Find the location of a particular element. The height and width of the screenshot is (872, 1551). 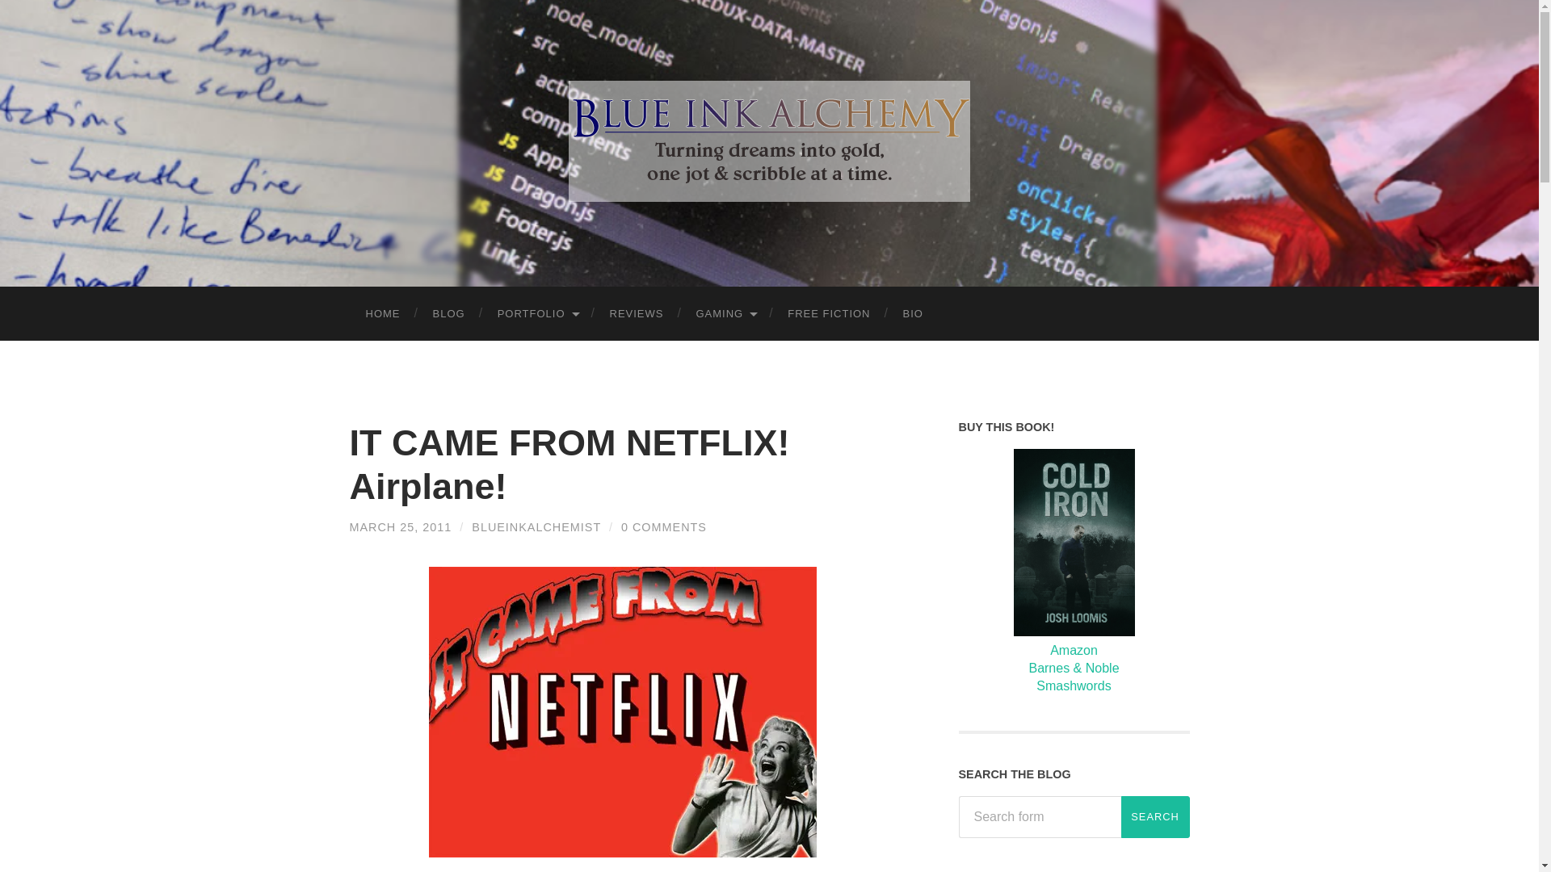

Posts by BlueInkAlchemist is located at coordinates (536, 526).